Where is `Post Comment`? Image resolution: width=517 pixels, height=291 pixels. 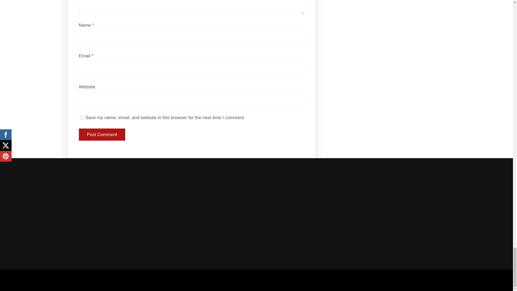 Post Comment is located at coordinates (102, 135).